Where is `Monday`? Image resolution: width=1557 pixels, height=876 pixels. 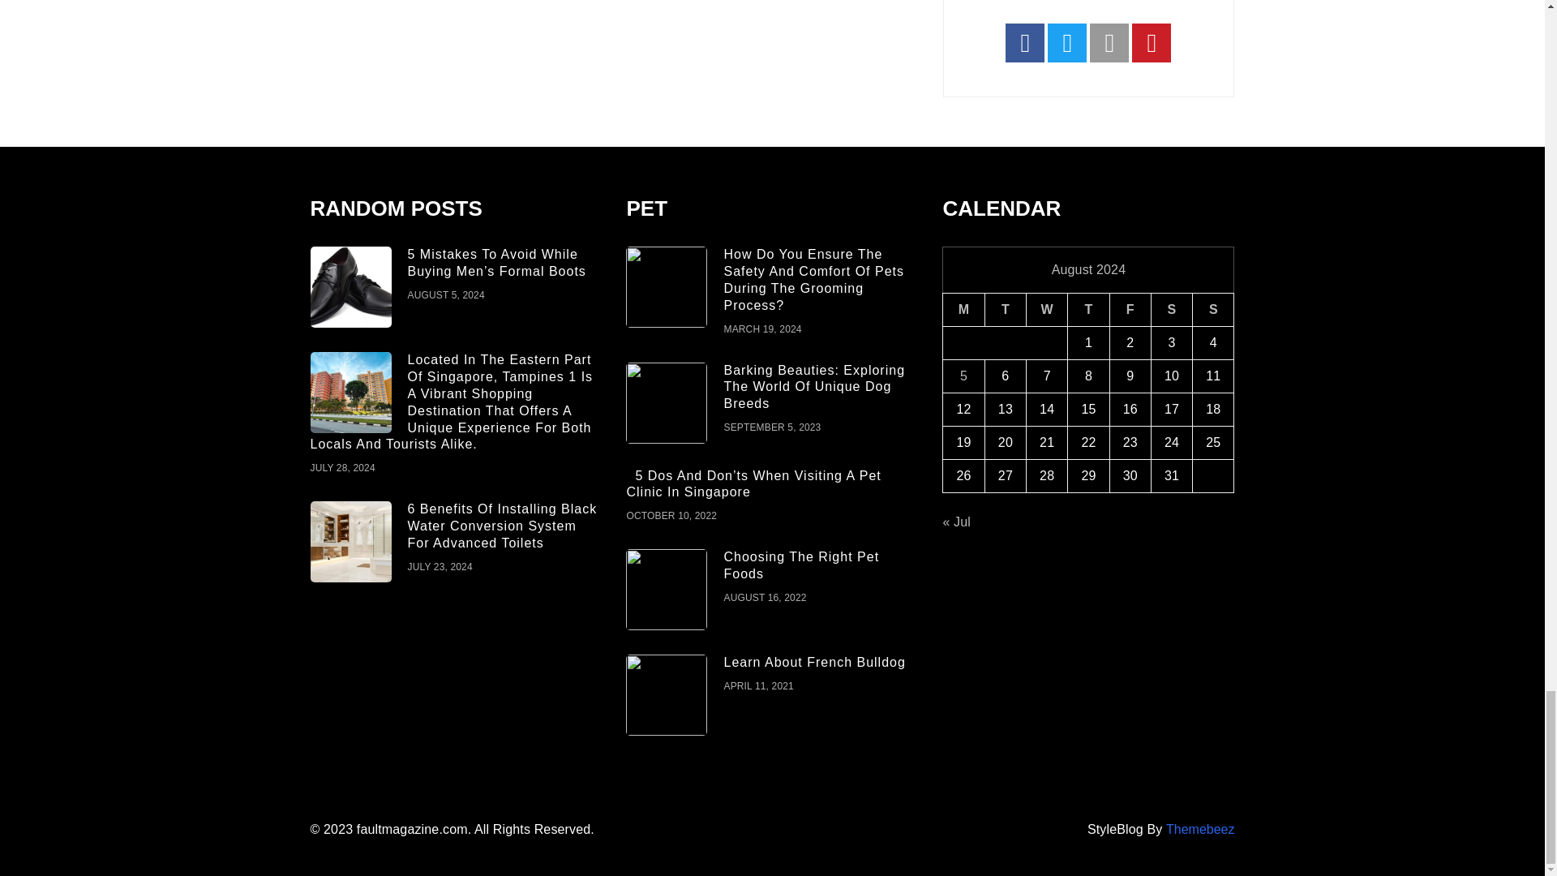
Monday is located at coordinates (963, 310).